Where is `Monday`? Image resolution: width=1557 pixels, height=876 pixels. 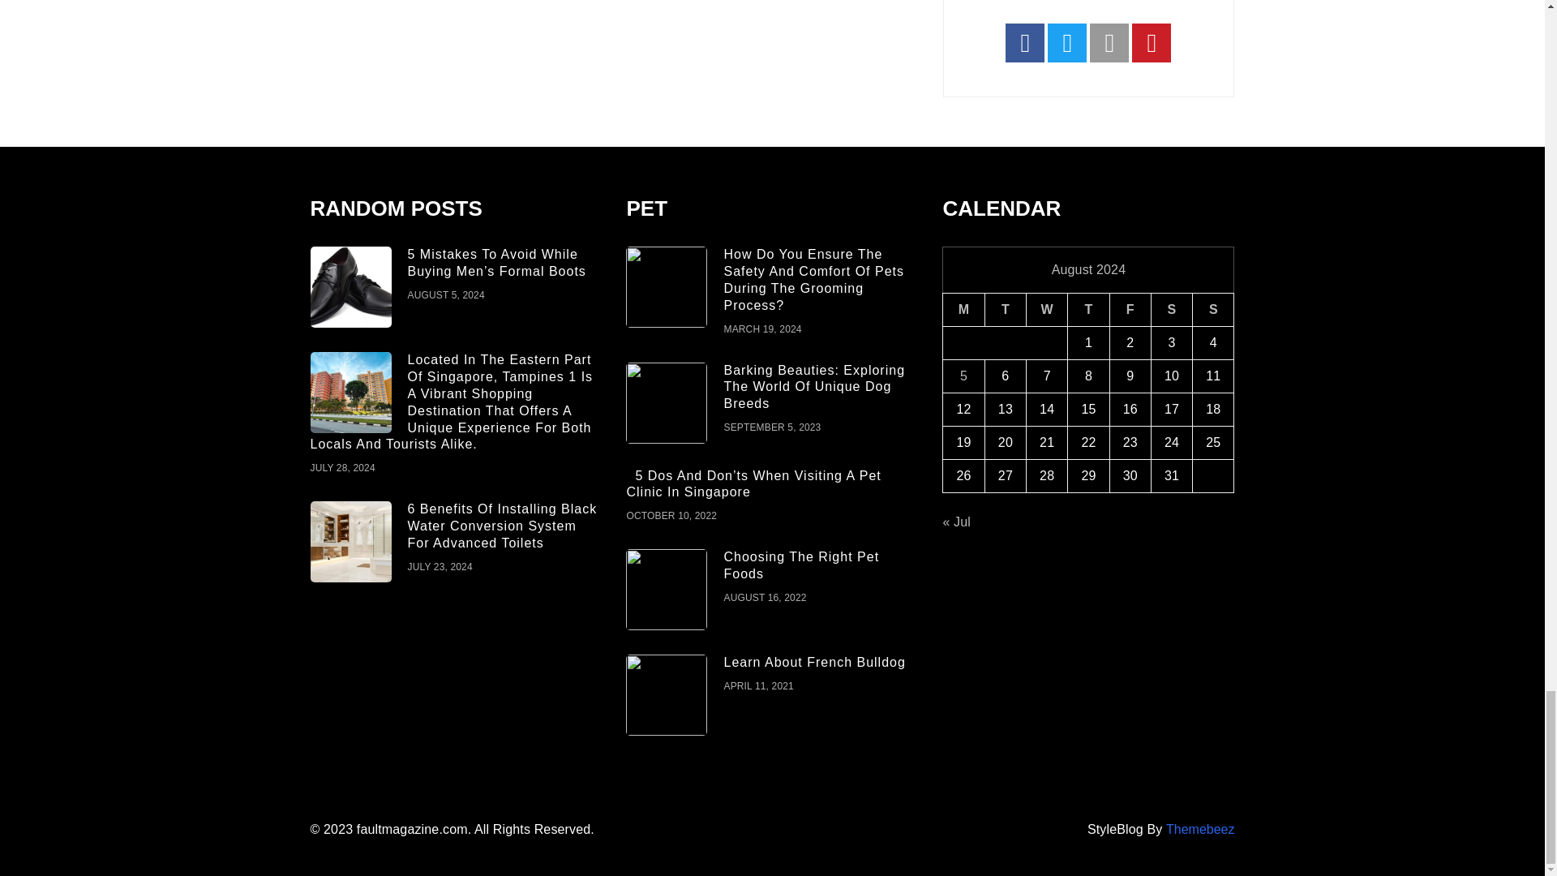
Monday is located at coordinates (963, 310).